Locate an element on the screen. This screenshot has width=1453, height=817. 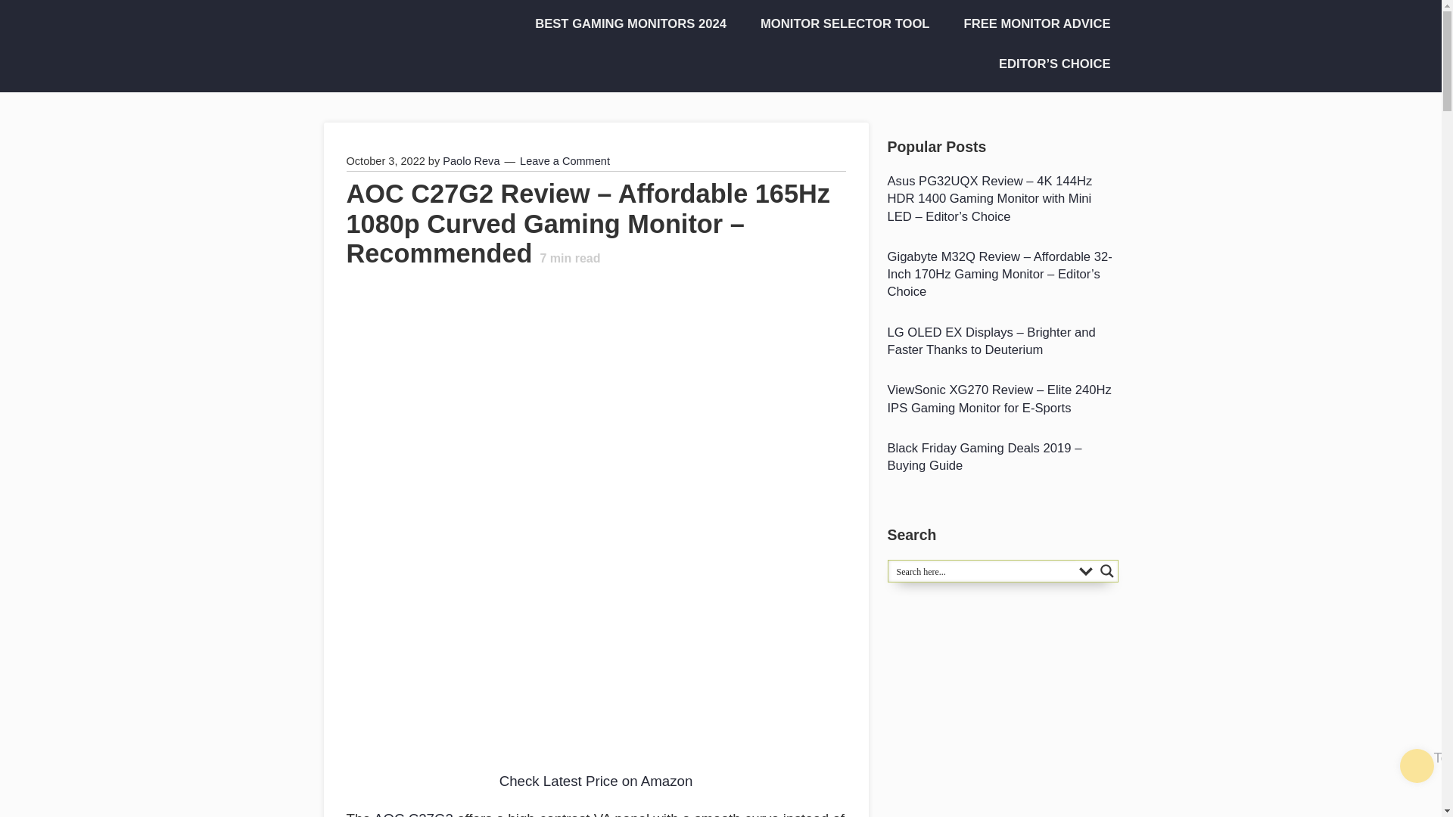
Free Gaming Monitor Advice Service is located at coordinates (1031, 24).